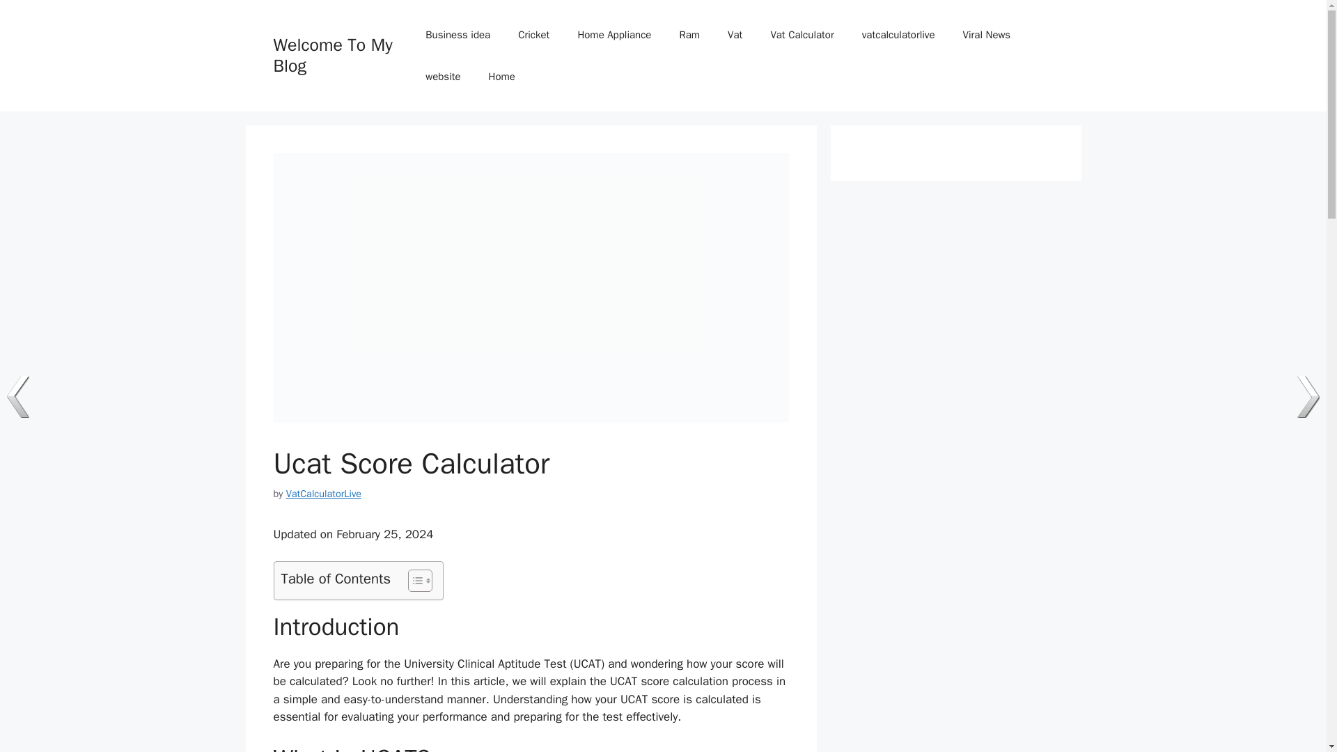 This screenshot has width=1337, height=752. Describe the element at coordinates (533, 35) in the screenshot. I see `Cricket` at that location.